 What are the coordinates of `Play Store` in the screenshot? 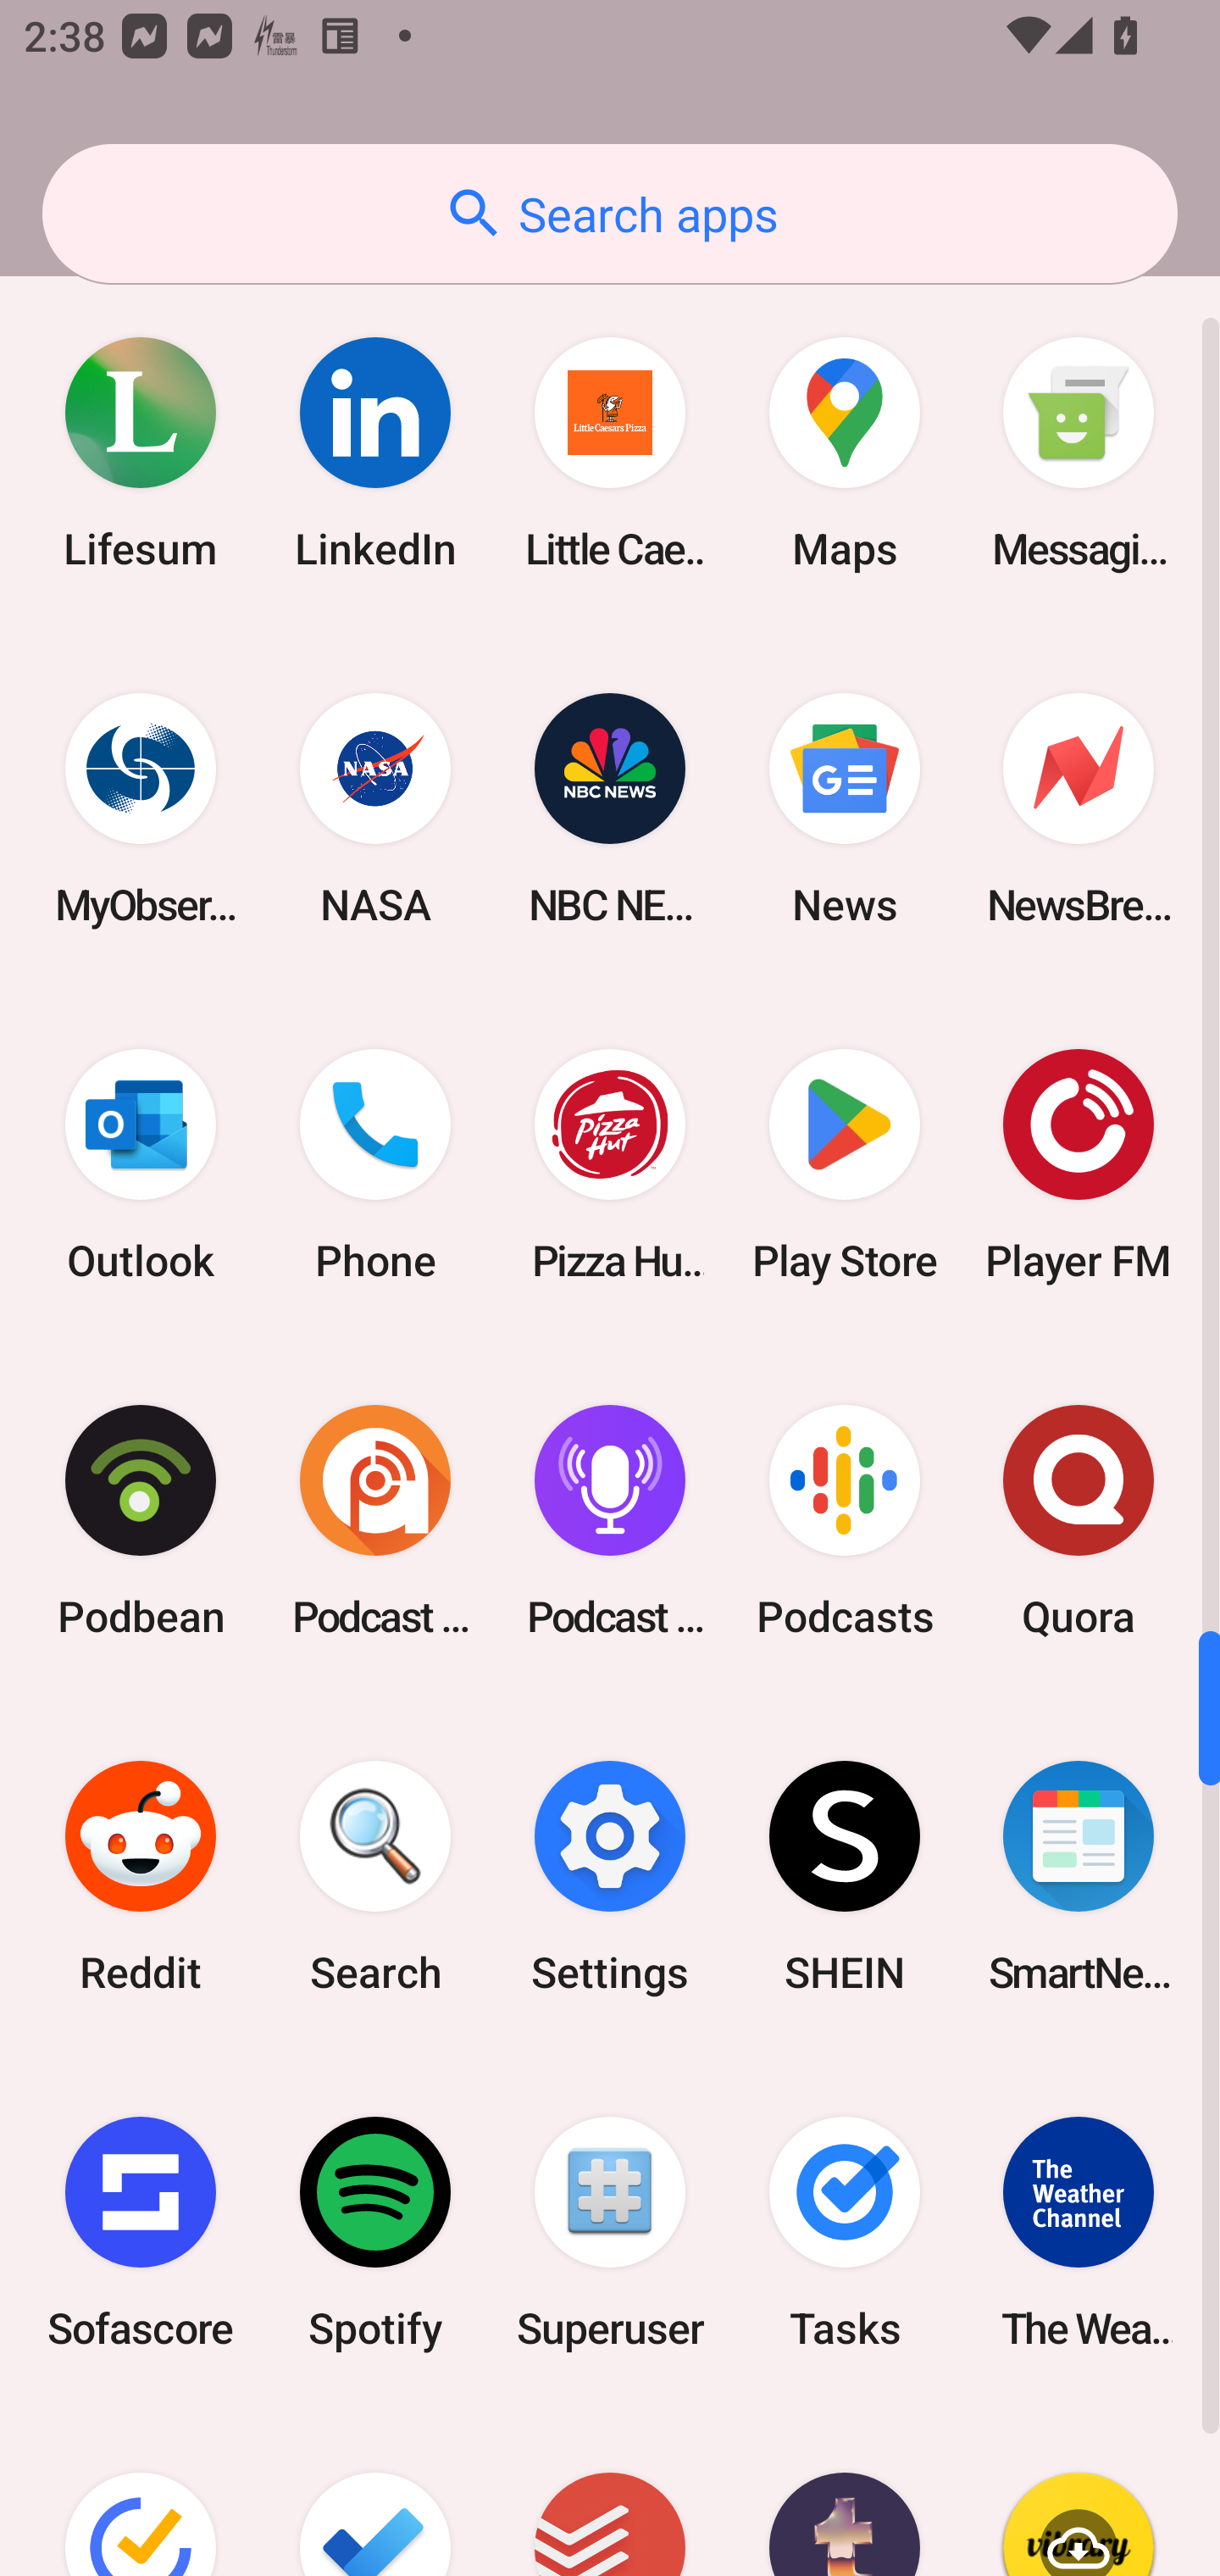 It's located at (844, 1164).